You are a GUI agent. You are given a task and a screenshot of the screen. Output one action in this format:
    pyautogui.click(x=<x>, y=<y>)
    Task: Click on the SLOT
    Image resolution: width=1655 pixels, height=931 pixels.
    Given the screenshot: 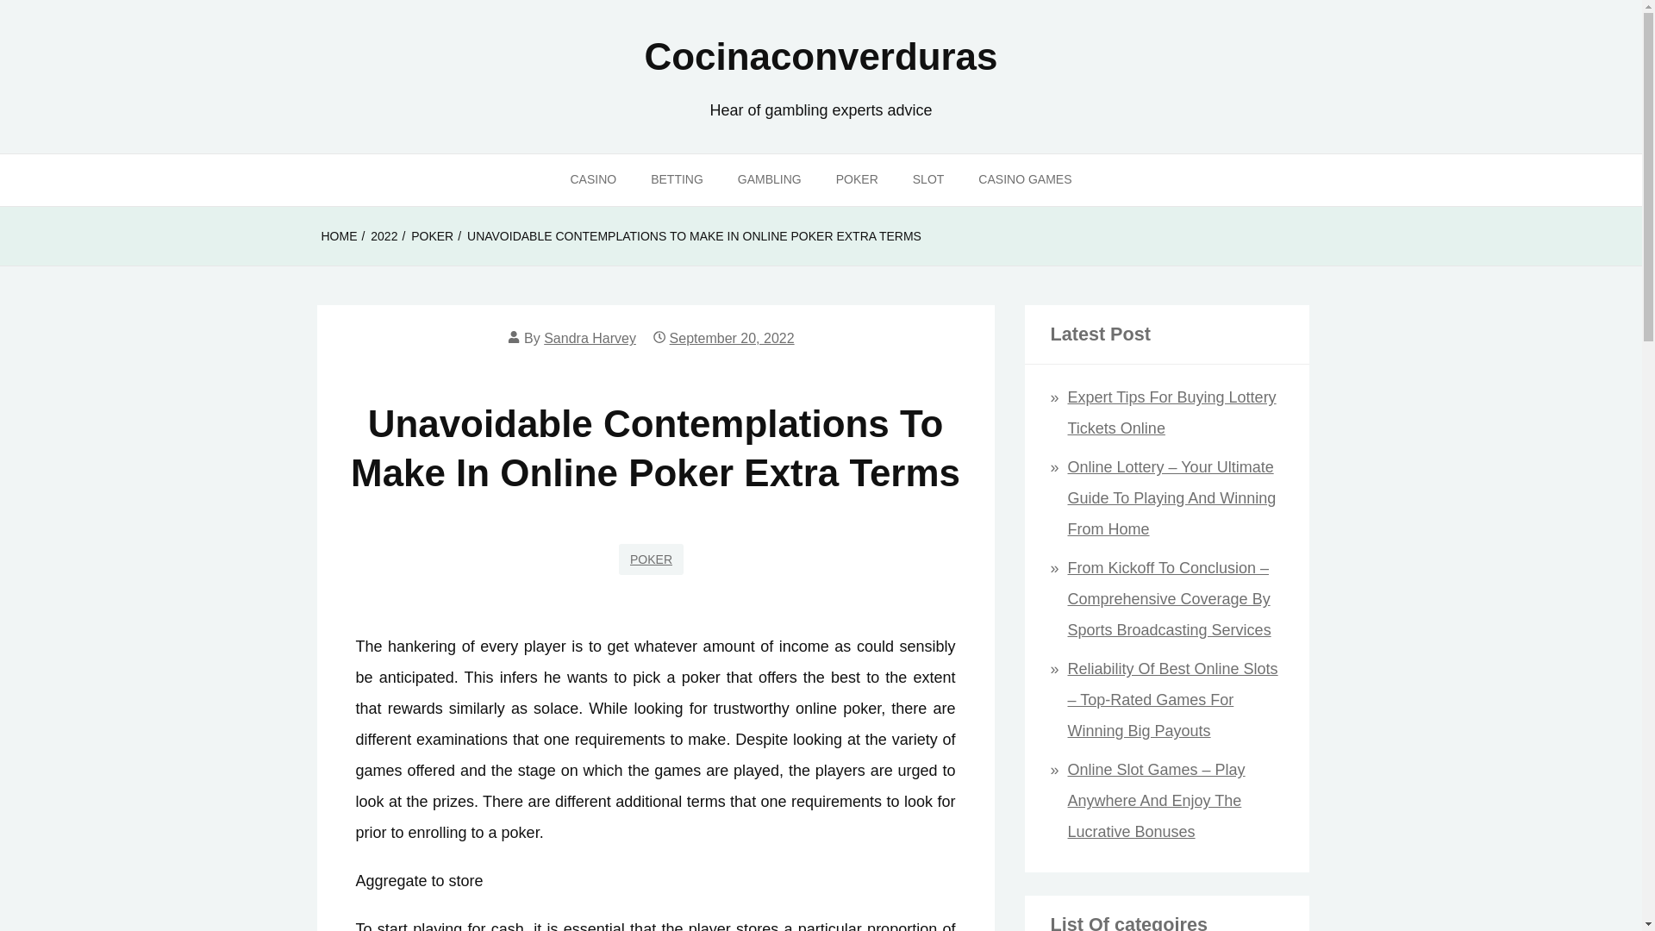 What is the action you would take?
    pyautogui.click(x=927, y=179)
    